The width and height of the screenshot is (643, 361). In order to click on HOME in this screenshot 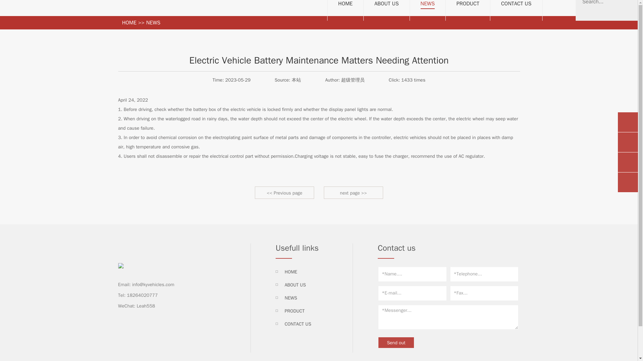, I will do `click(129, 23)`.